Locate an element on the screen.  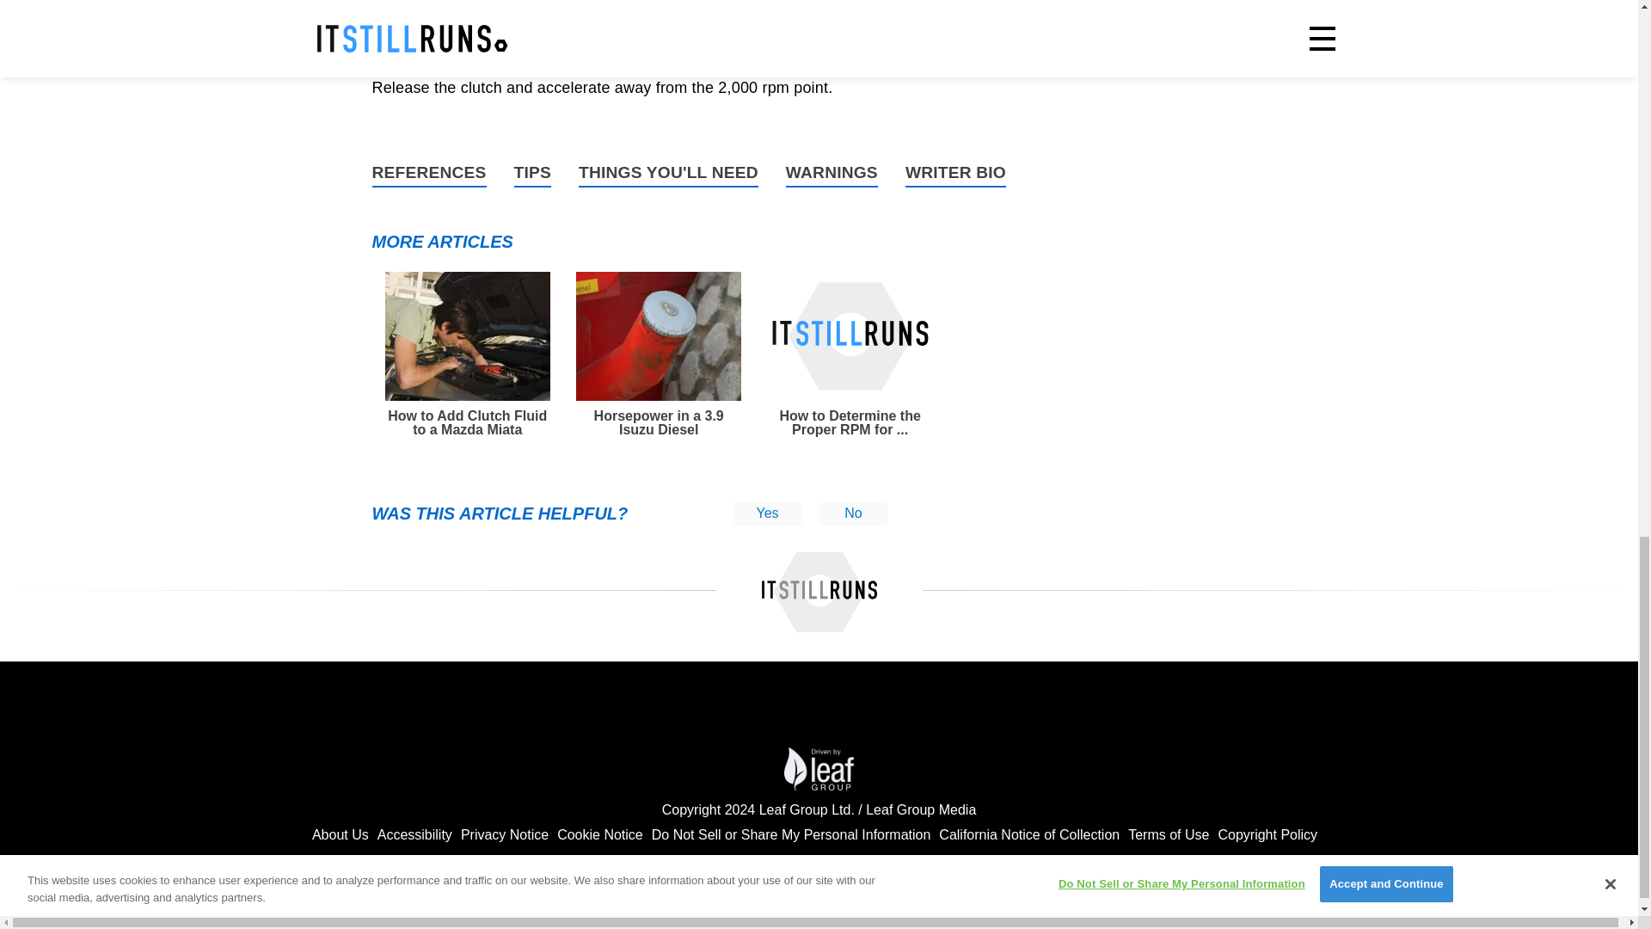
Do Not Sell or Share My Personal Information is located at coordinates (791, 834).